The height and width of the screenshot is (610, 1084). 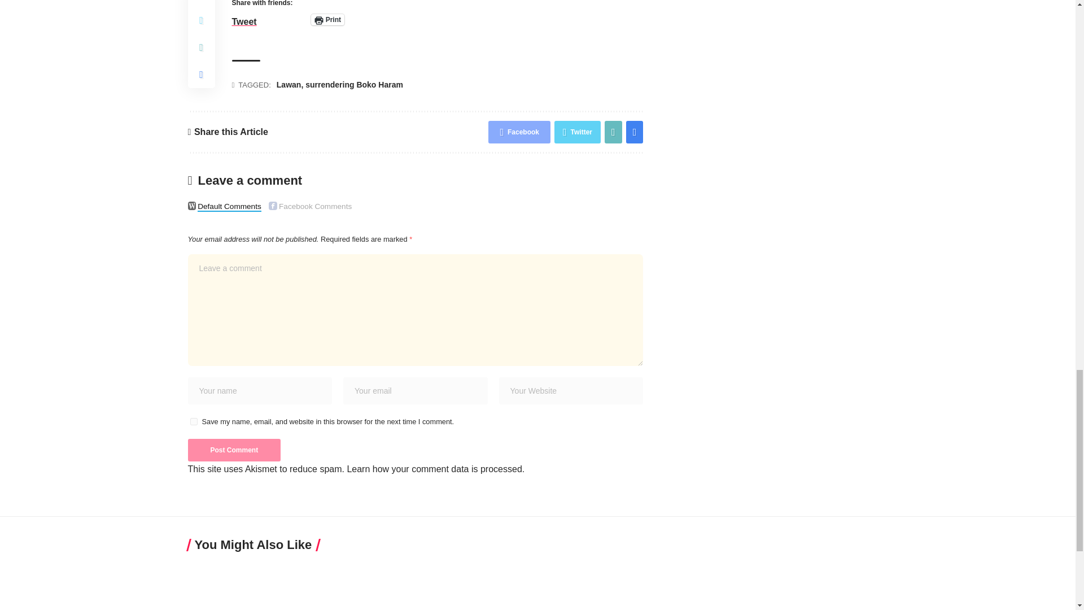 What do you see at coordinates (193, 421) in the screenshot?
I see `yes` at bounding box center [193, 421].